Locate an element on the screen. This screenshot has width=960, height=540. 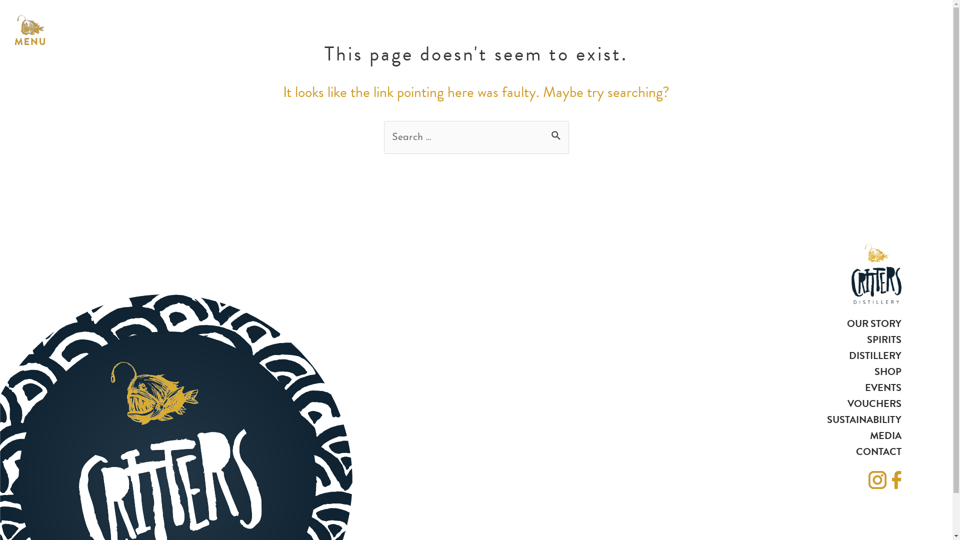
Critters Distillery on Facebook is located at coordinates (899, 480).